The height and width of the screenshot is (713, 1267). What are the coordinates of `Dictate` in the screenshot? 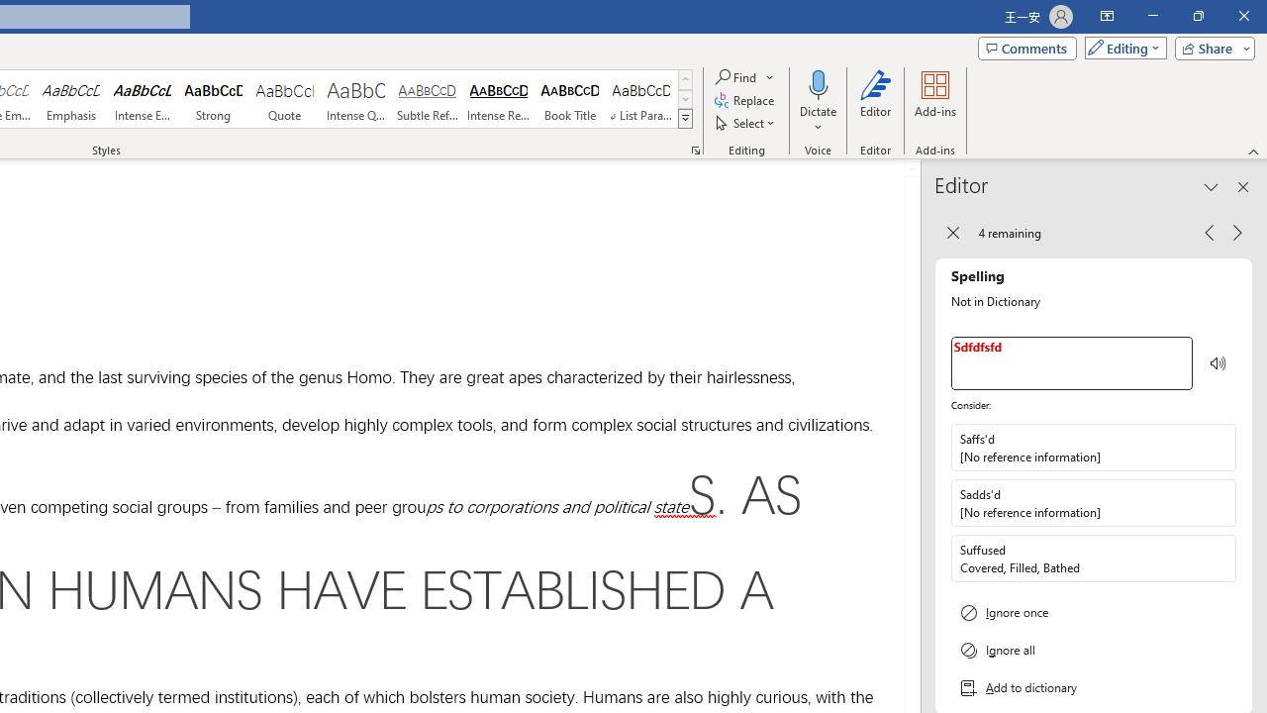 It's located at (818, 83).